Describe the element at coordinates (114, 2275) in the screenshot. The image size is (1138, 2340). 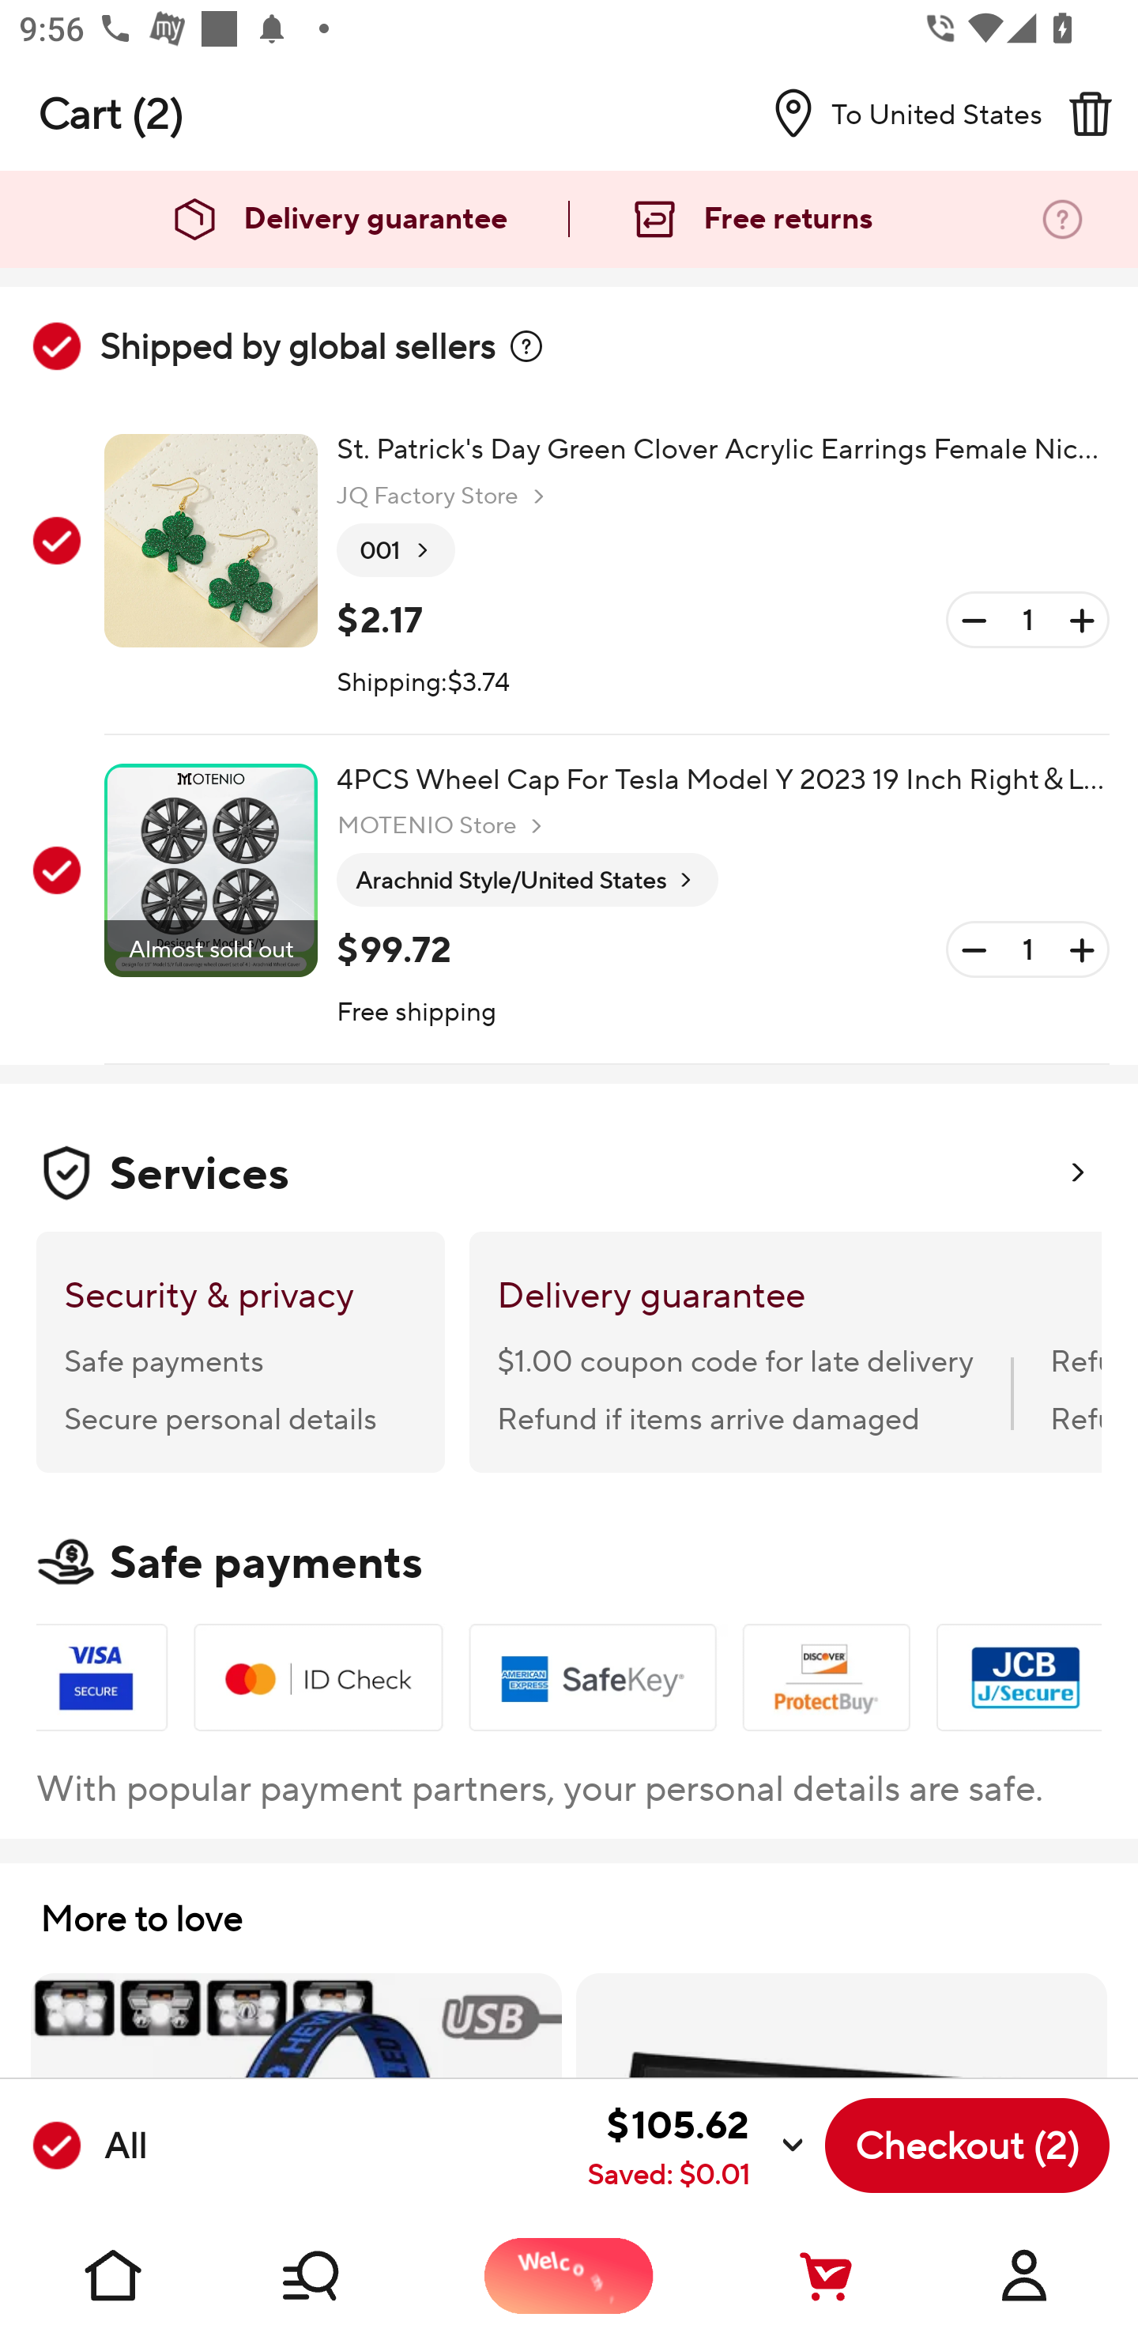
I see `Home` at that location.